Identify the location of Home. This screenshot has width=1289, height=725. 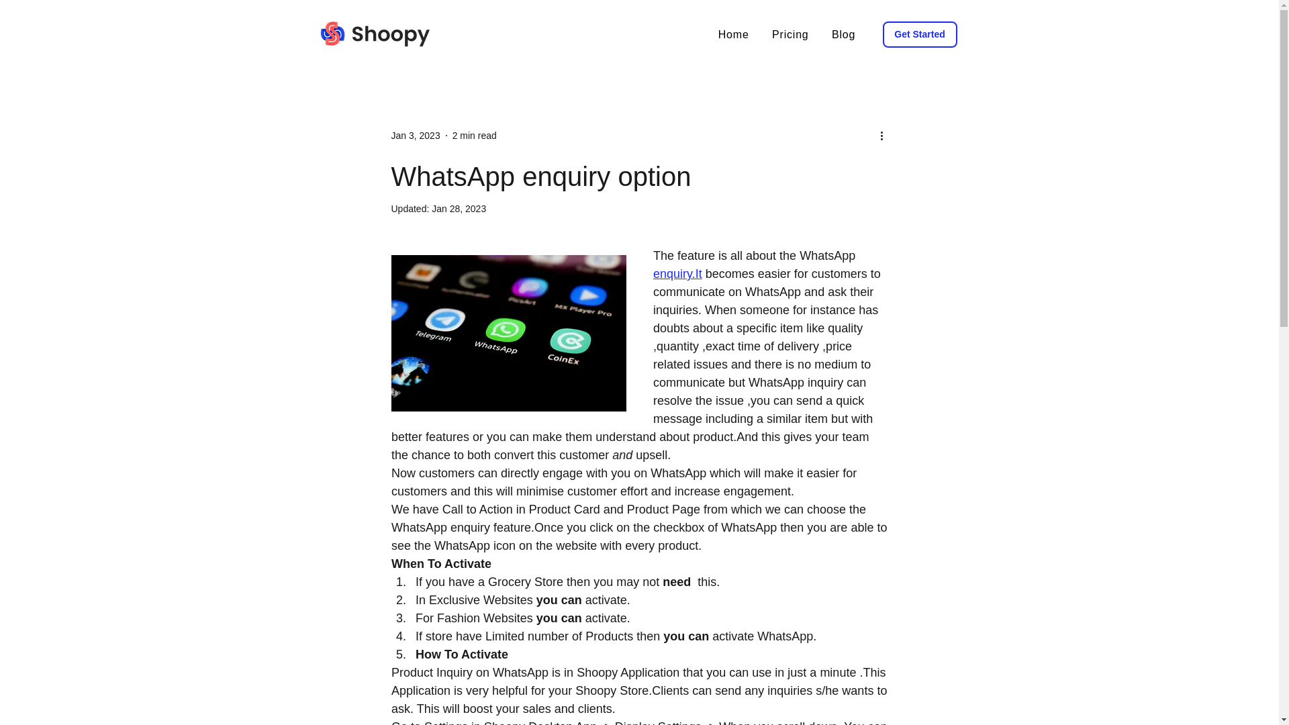
(733, 35).